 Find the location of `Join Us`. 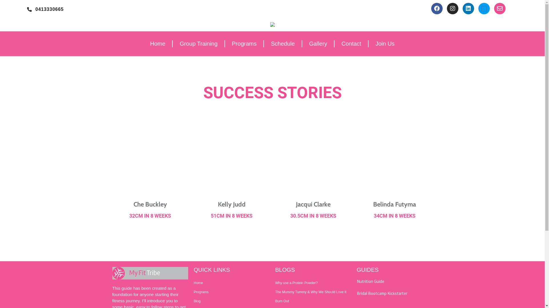

Join Us is located at coordinates (385, 44).